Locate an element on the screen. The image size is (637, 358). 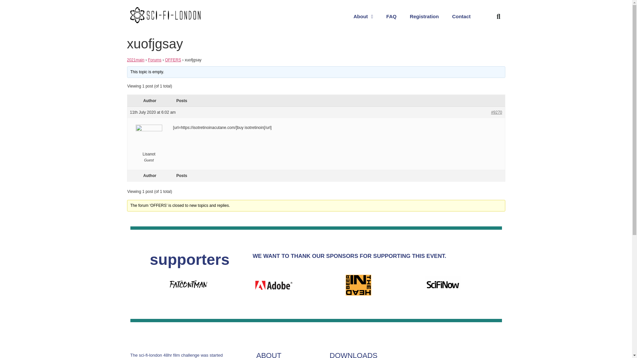
About is located at coordinates (363, 17).